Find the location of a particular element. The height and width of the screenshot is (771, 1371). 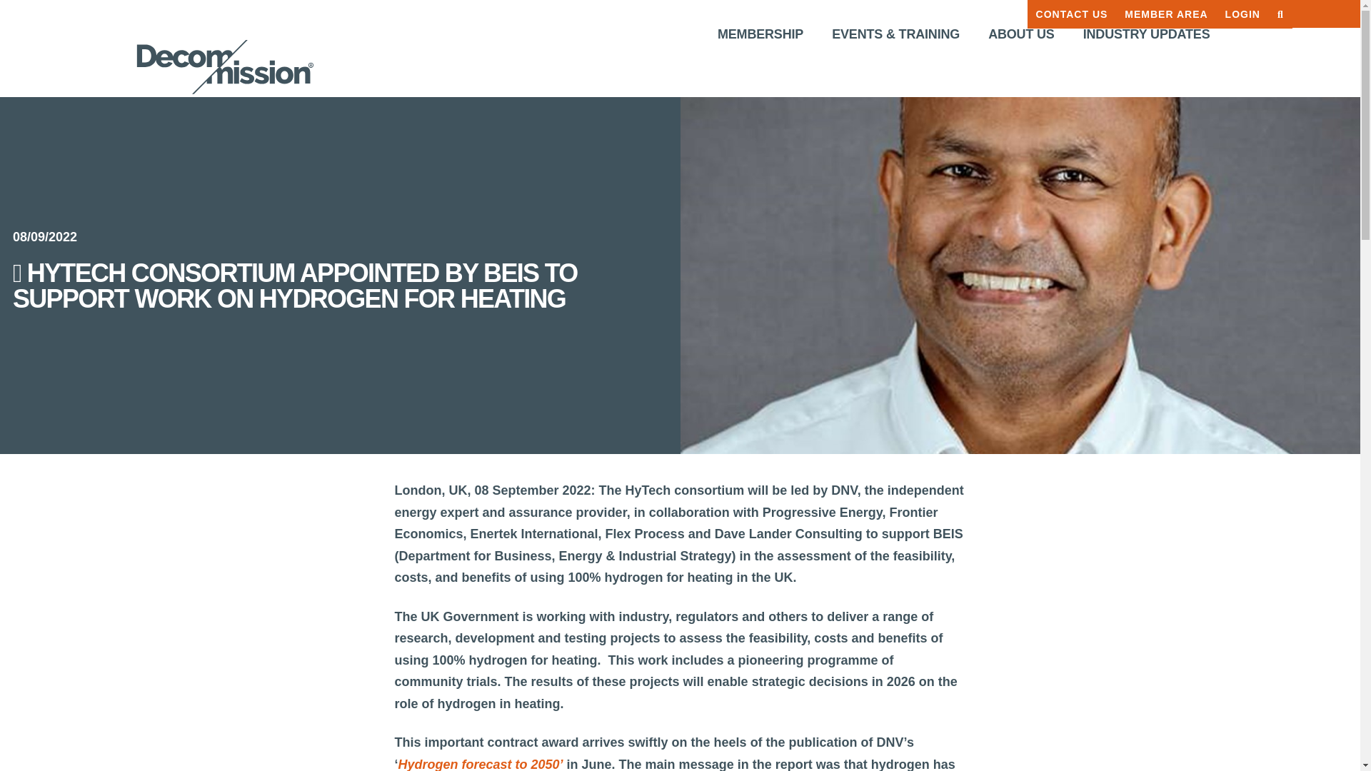

INDUSTRY UPDATES is located at coordinates (1147, 36).